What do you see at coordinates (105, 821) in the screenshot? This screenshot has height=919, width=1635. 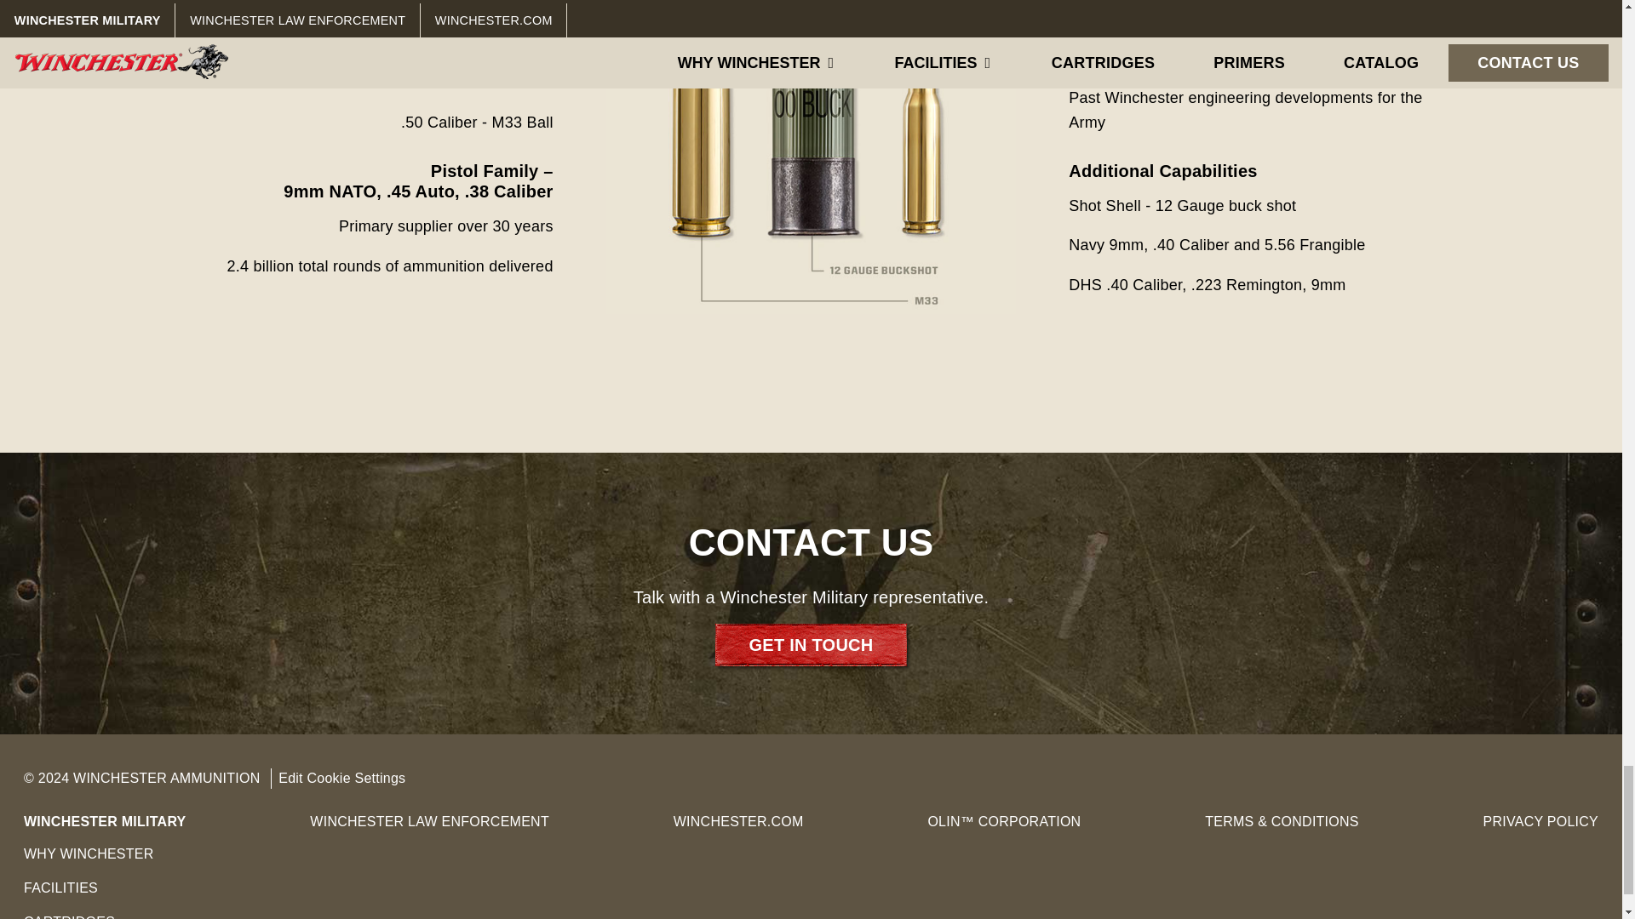 I see `WINCHESTER MILITARY` at bounding box center [105, 821].